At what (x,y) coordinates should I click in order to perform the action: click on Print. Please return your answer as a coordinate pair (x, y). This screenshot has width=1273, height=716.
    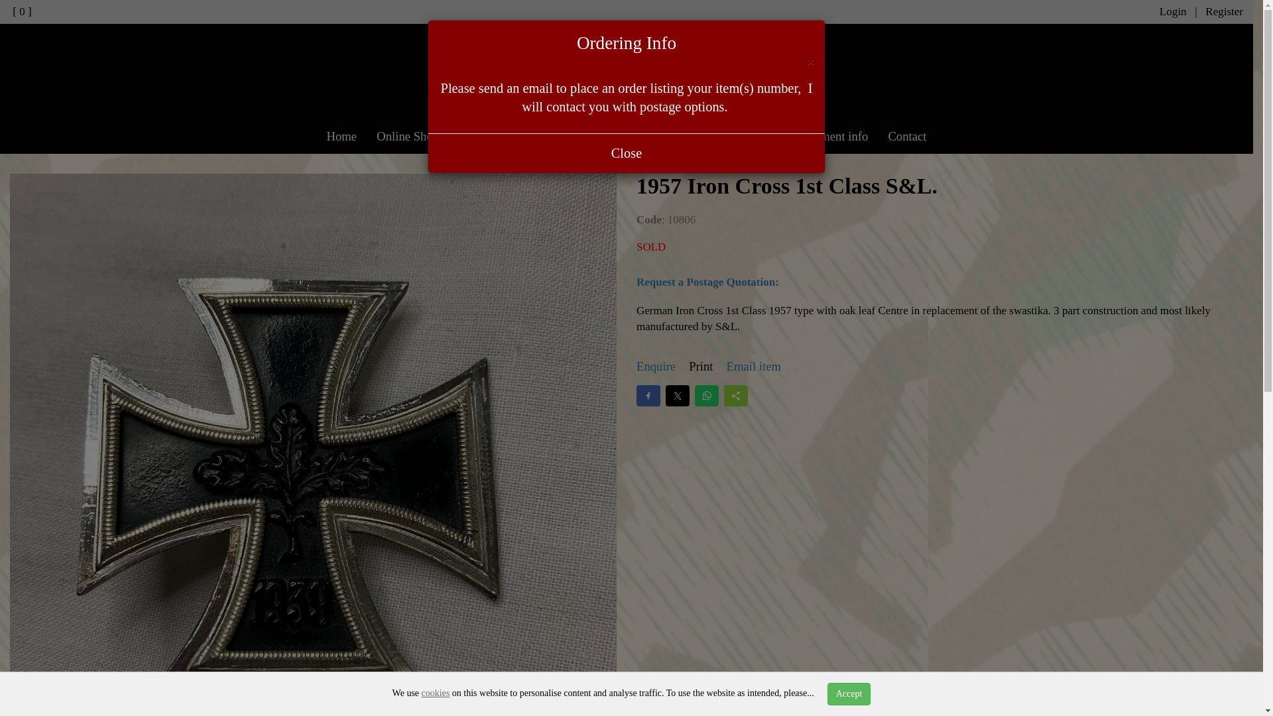
    Looking at the image, I should click on (700, 367).